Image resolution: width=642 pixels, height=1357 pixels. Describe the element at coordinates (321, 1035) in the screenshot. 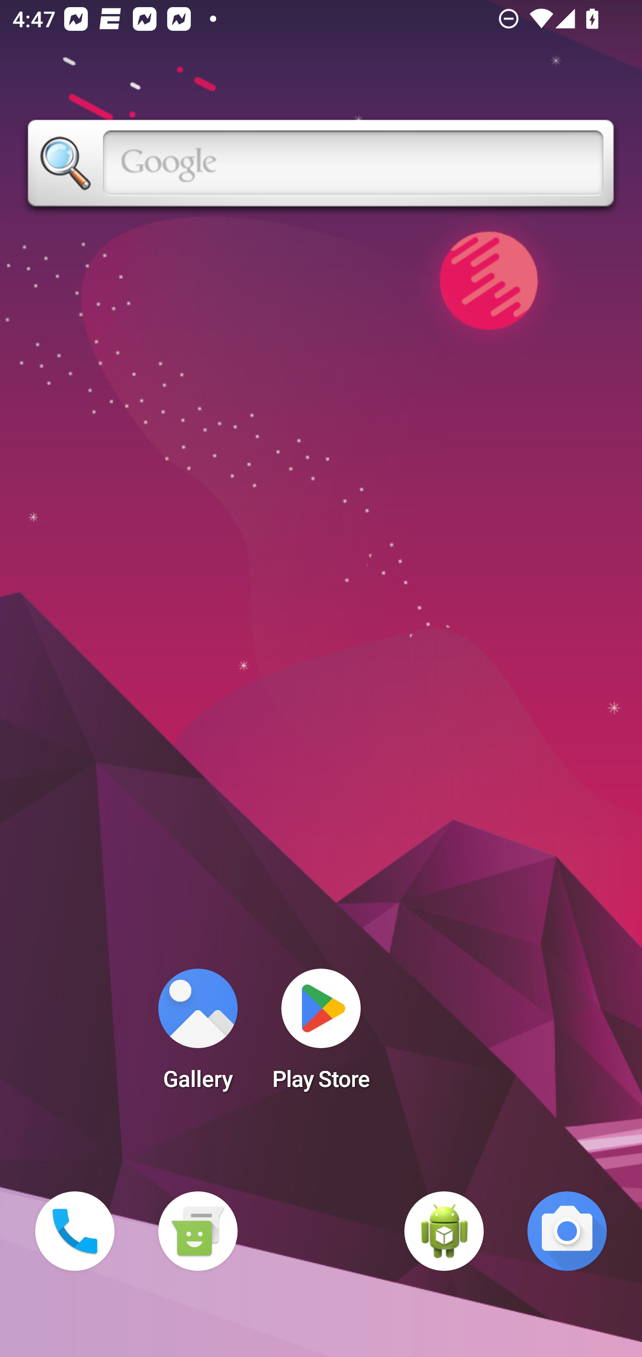

I see `Play Store` at that location.